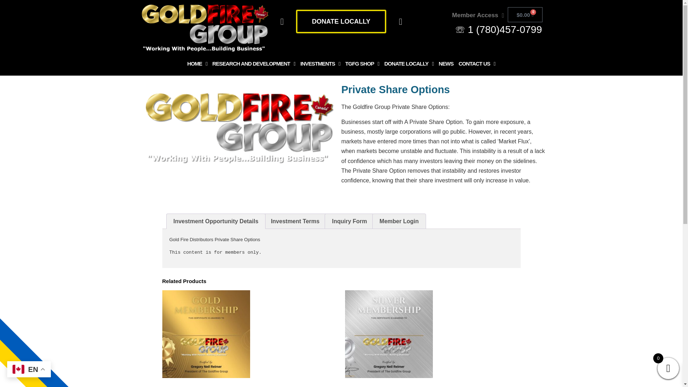 This screenshot has width=688, height=387. Describe the element at coordinates (477, 64) in the screenshot. I see `CONTACT US` at that location.